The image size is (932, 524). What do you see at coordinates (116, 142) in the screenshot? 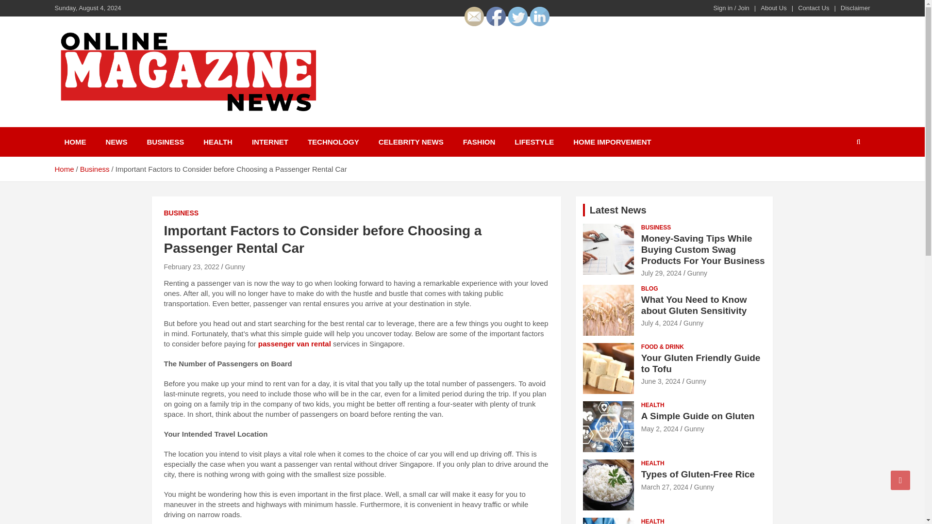
I see `NEWS` at bounding box center [116, 142].